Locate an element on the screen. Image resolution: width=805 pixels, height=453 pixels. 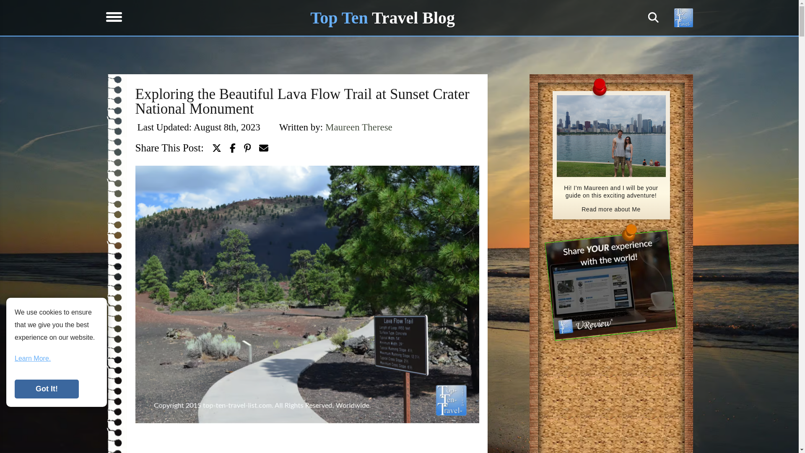
Top Ten Travel Blog is located at coordinates (382, 18).